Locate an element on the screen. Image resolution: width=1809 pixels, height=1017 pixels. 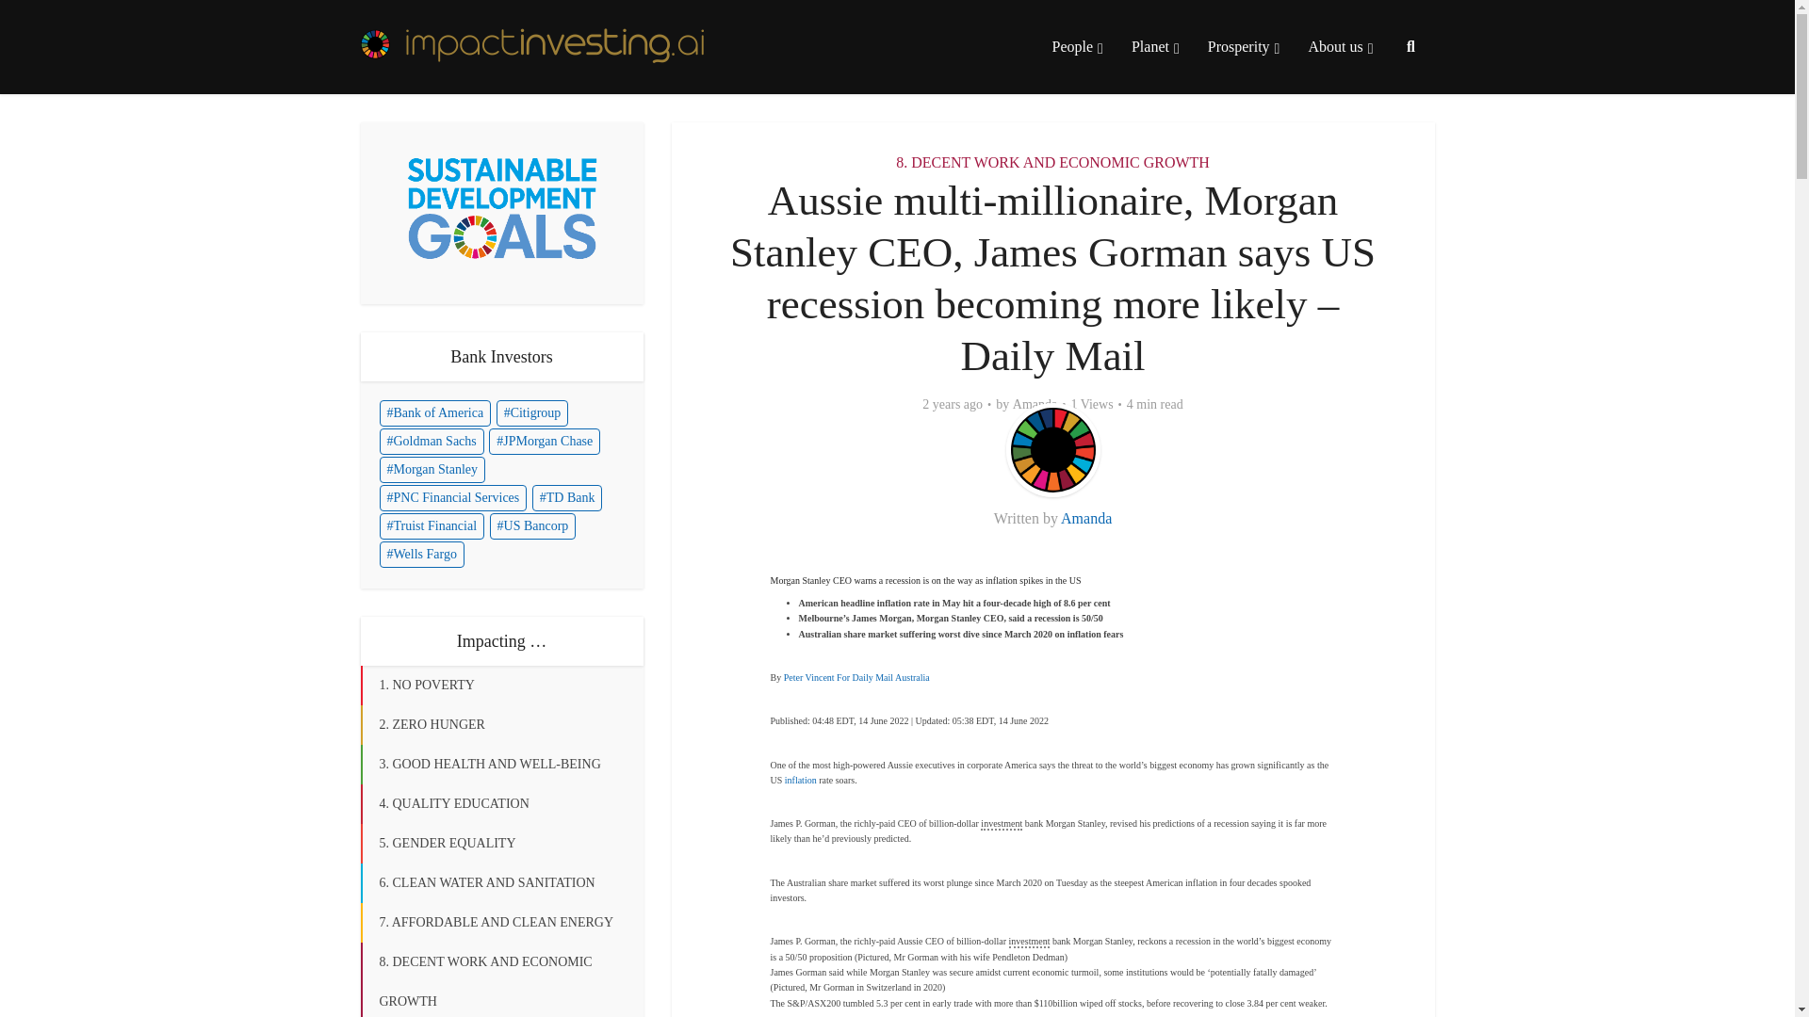
About us is located at coordinates (1340, 47).